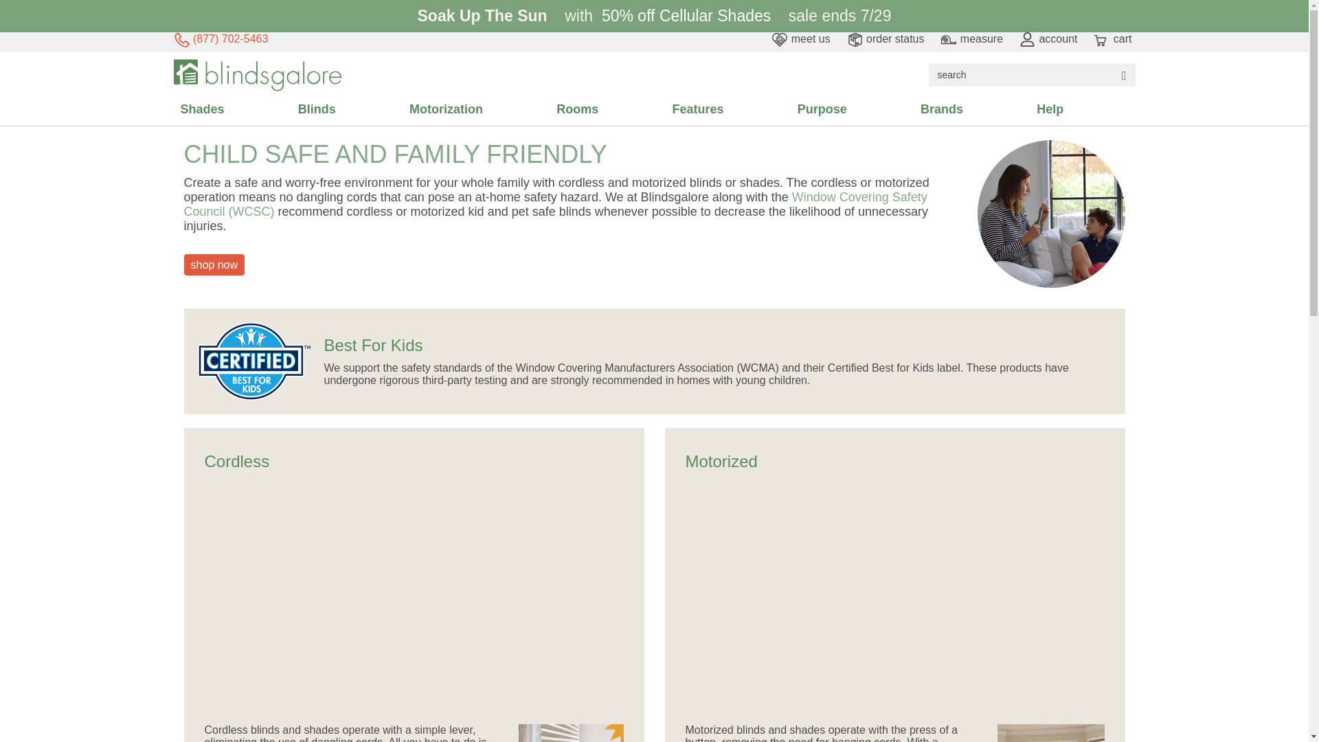  Describe the element at coordinates (1048, 38) in the screenshot. I see `Account` at that location.